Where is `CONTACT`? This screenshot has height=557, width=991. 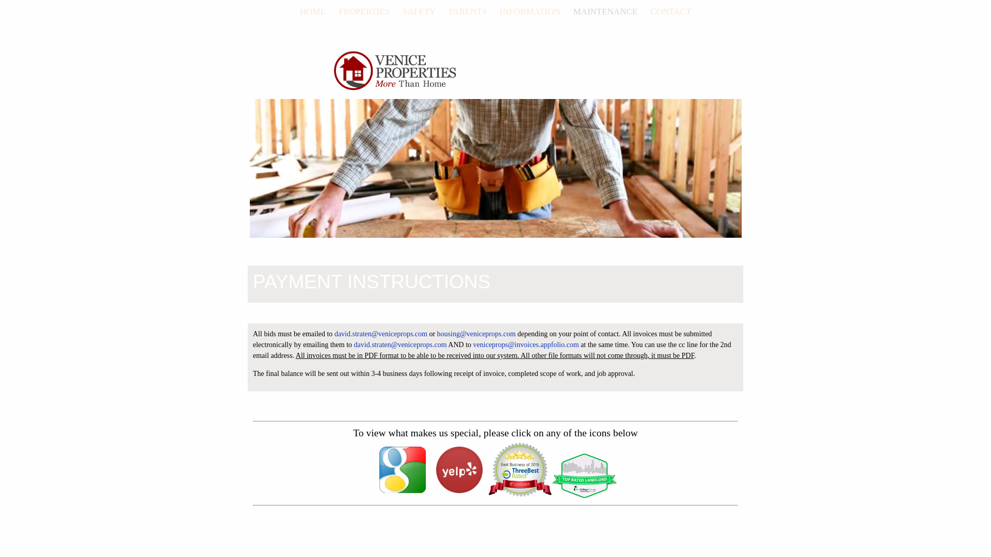 CONTACT is located at coordinates (670, 11).